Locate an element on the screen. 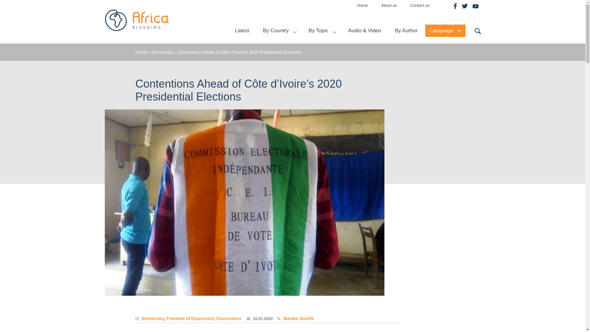  1333 is located at coordinates (341, 106).